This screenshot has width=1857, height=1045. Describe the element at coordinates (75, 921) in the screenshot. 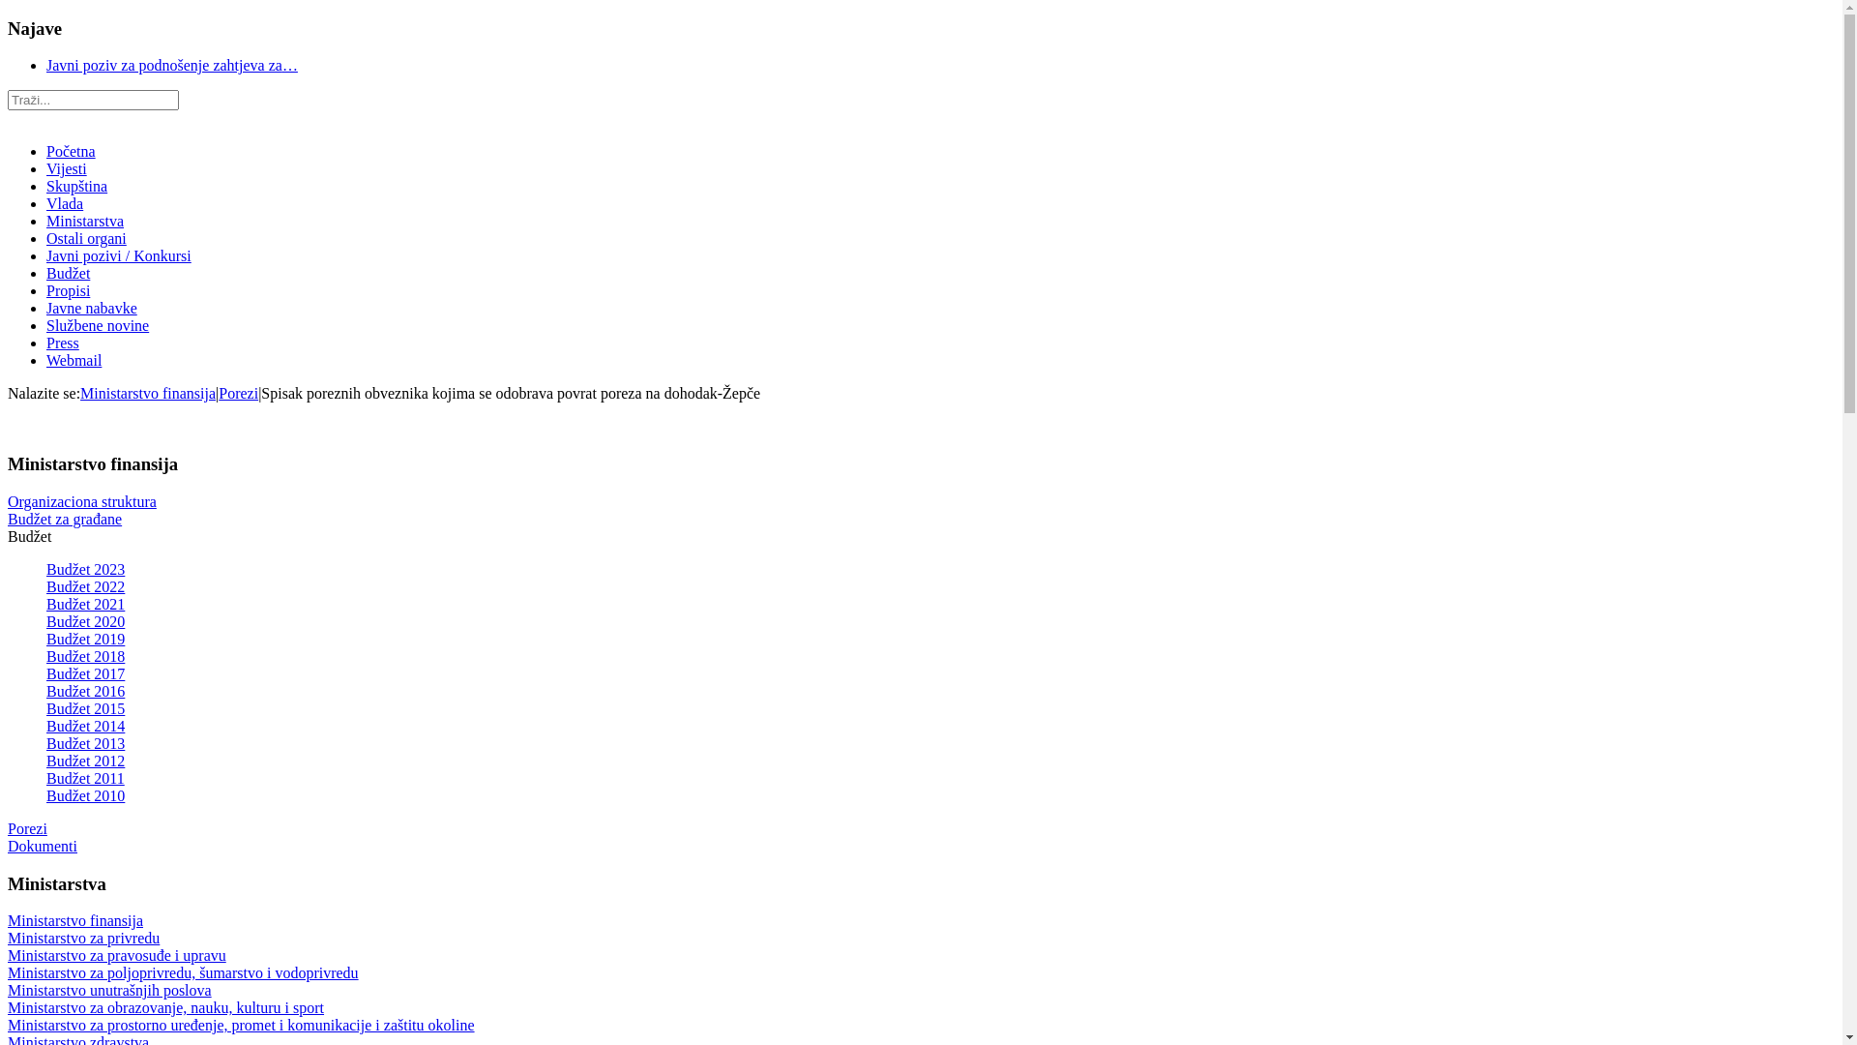

I see `Ministarstvo finansija` at that location.